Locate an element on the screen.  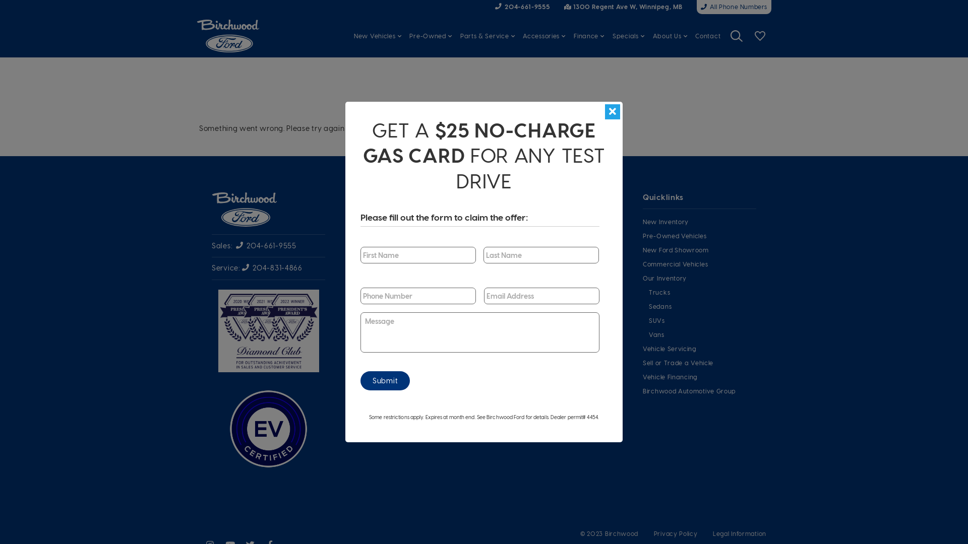
Vans is located at coordinates (703, 334).